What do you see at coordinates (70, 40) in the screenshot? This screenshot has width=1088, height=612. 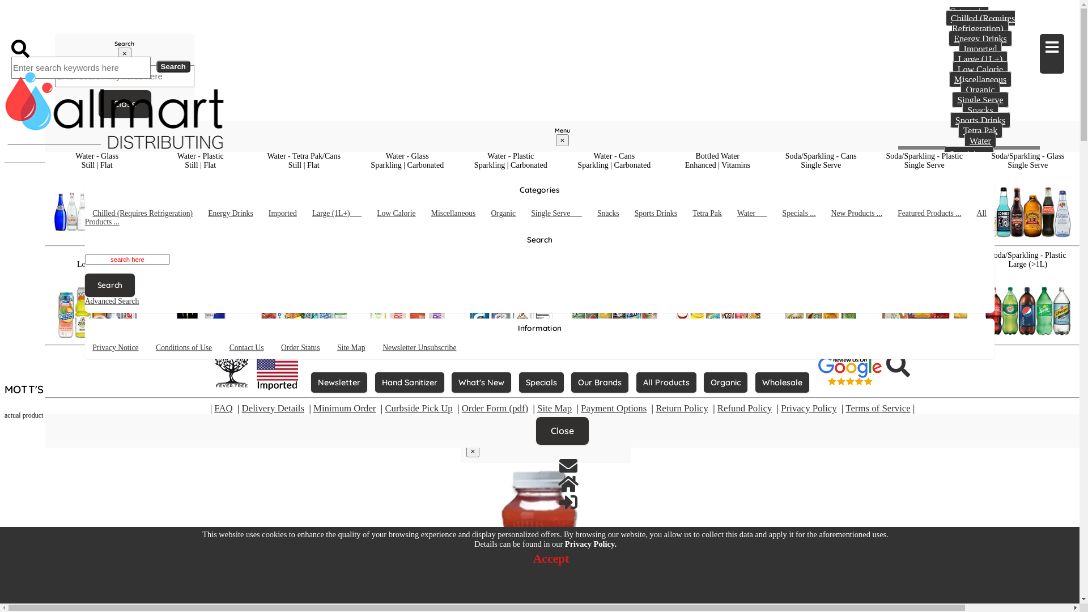 I see `Contact Us` at bounding box center [70, 40].